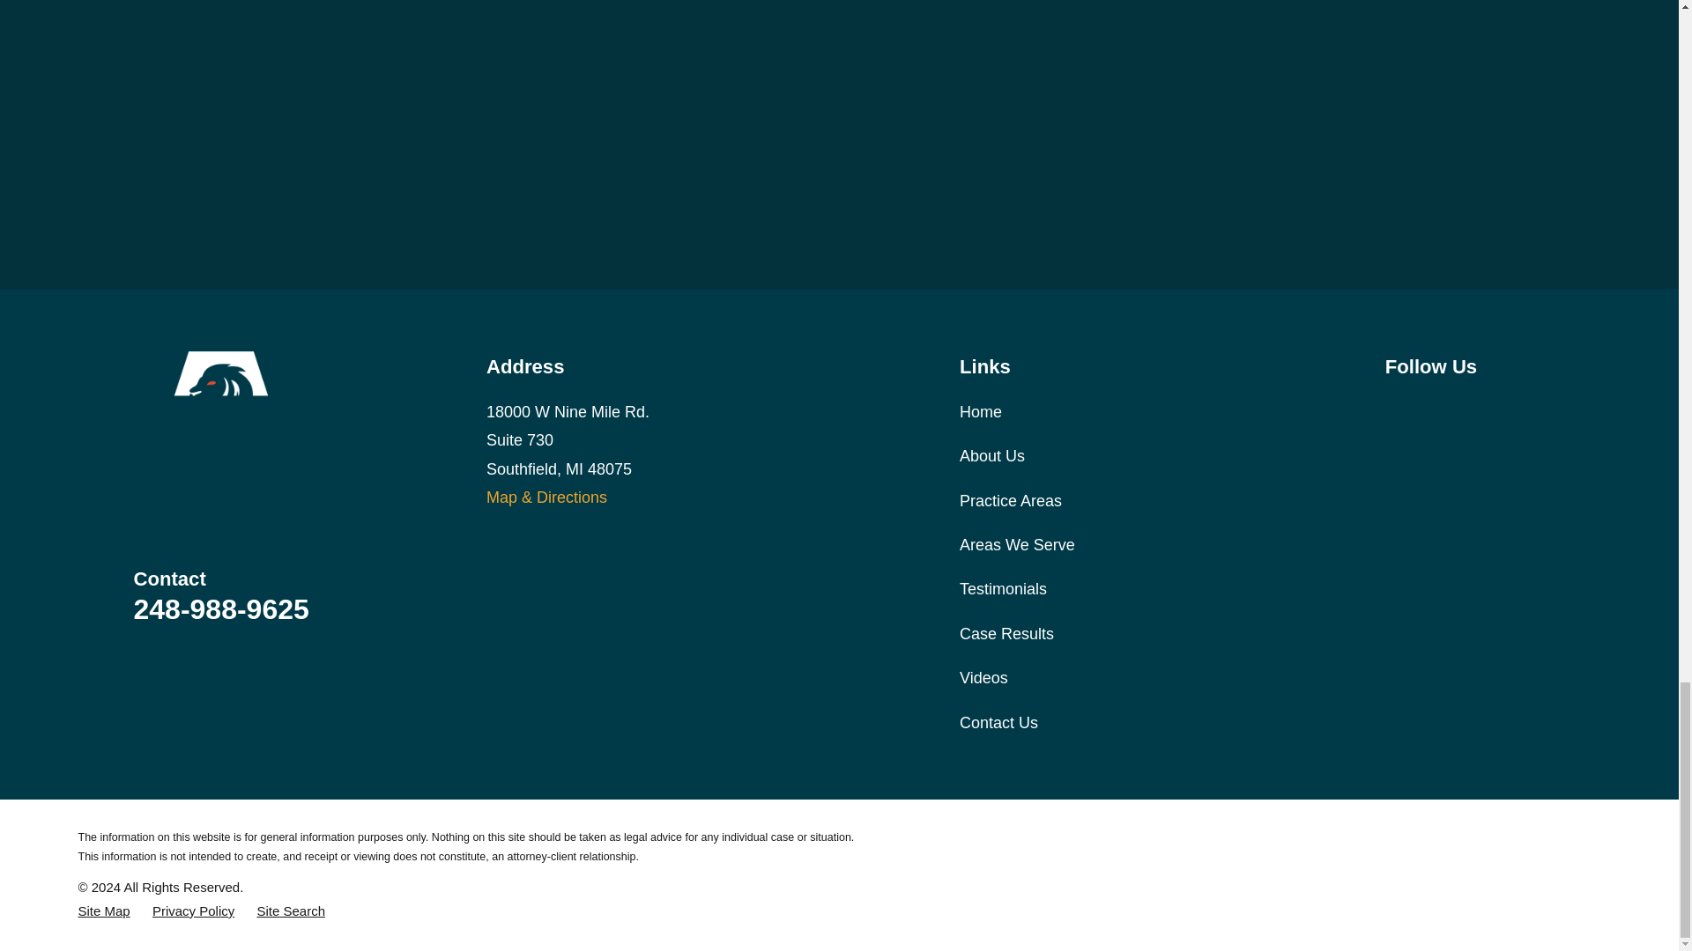 The height and width of the screenshot is (951, 1692). Describe the element at coordinates (1442, 409) in the screenshot. I see `Instagram` at that location.